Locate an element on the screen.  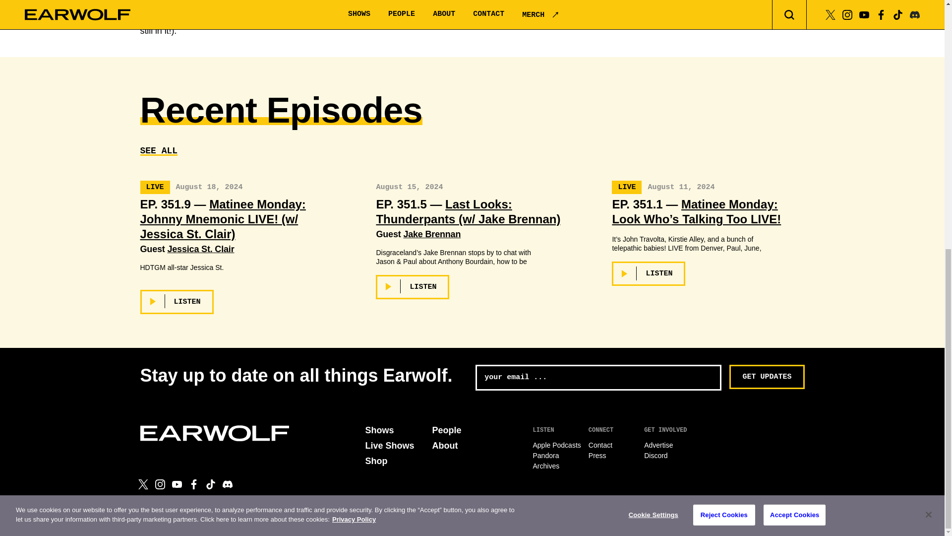
Earwolf is located at coordinates (214, 433).